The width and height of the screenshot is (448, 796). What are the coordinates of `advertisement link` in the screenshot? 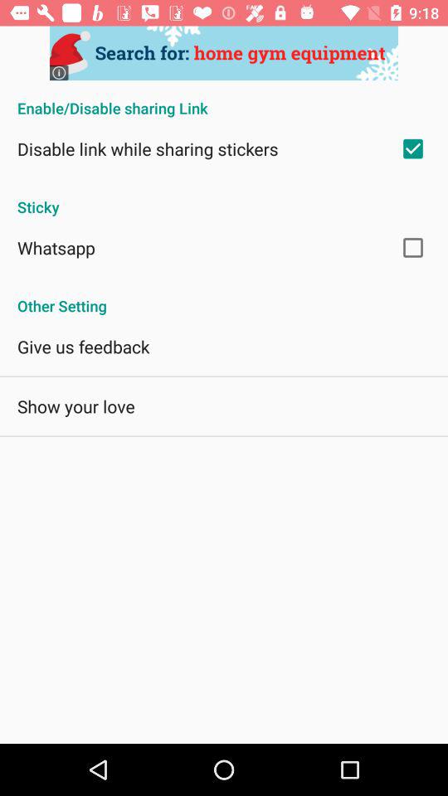 It's located at (224, 53).